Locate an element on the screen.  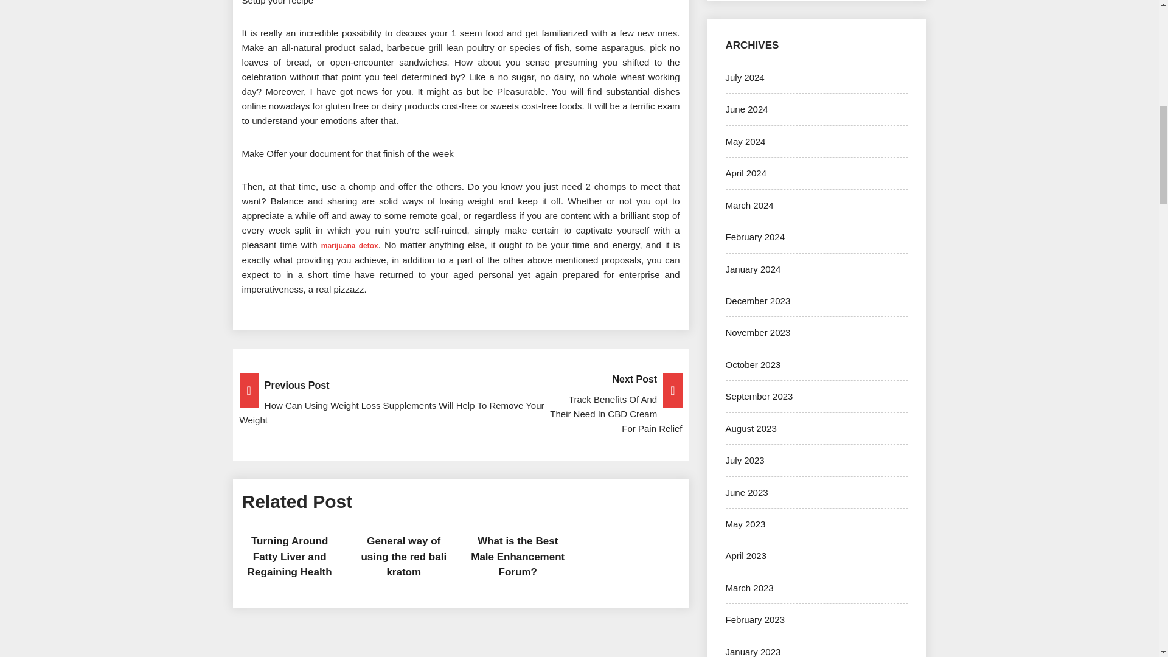
March 2024 is located at coordinates (749, 205).